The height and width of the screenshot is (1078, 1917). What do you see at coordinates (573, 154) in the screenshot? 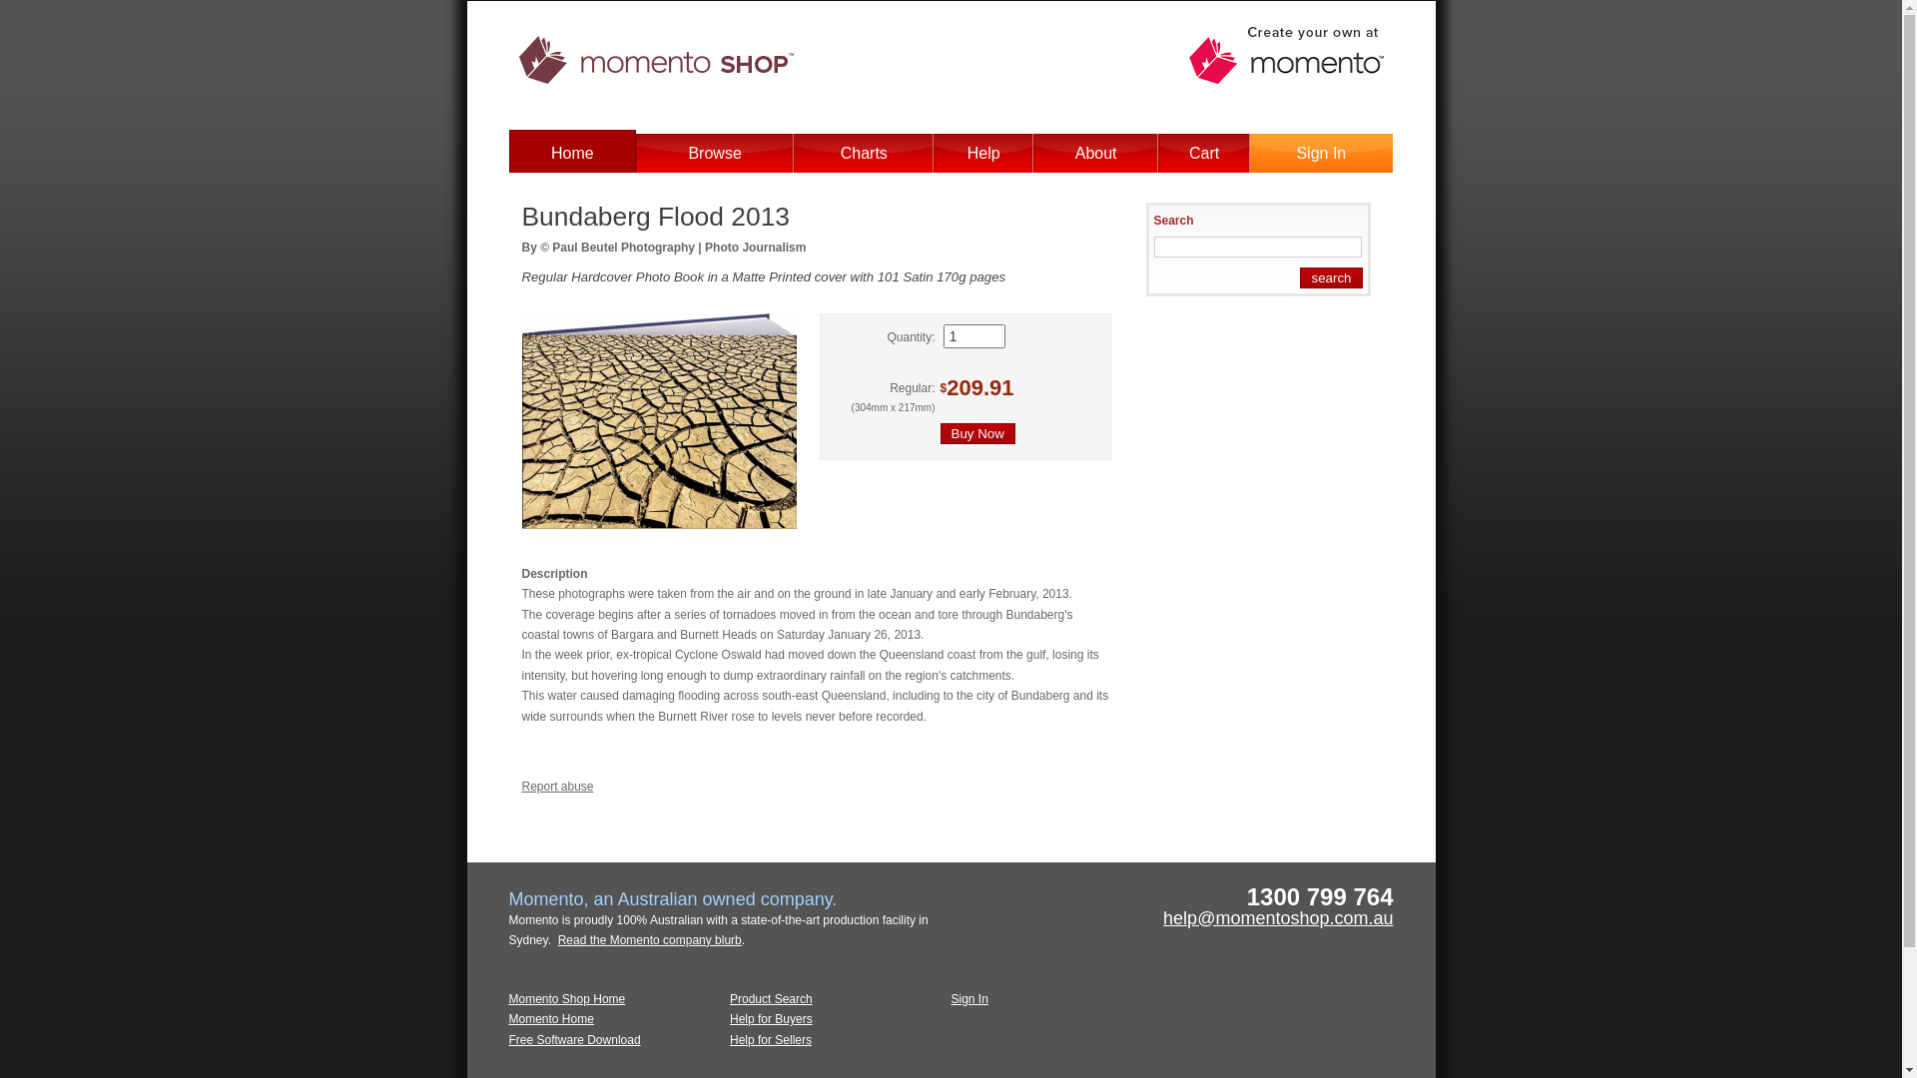
I see `Home` at bounding box center [573, 154].